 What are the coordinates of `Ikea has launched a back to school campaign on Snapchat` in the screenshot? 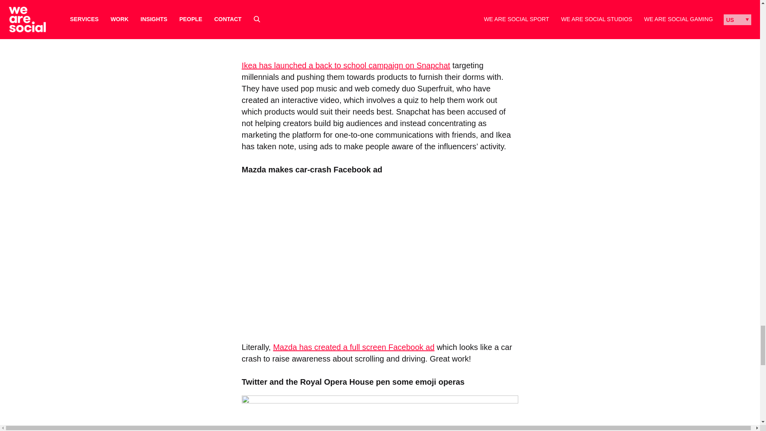 It's located at (346, 65).